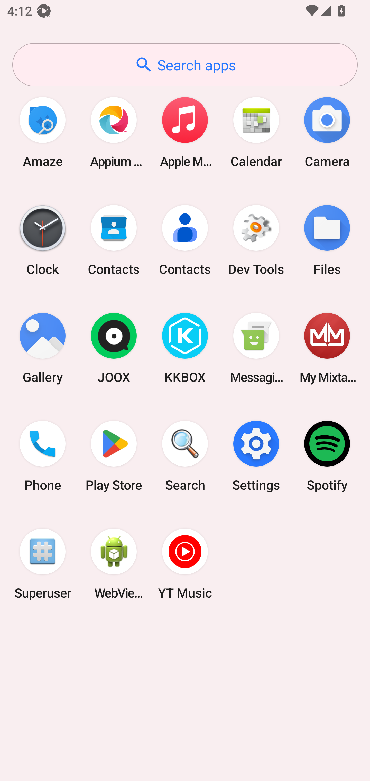 The image size is (370, 781). What do you see at coordinates (114, 456) in the screenshot?
I see `Play Store` at bounding box center [114, 456].